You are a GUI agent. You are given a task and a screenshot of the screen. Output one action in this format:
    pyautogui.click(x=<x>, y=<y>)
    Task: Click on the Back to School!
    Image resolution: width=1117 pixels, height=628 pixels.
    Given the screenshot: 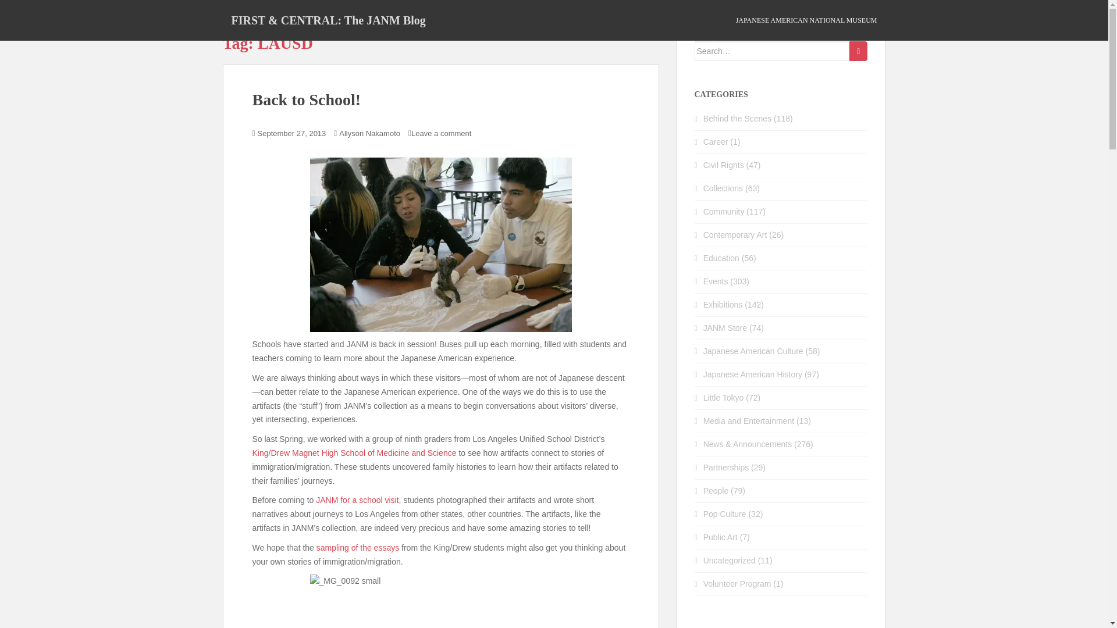 What is the action you would take?
    pyautogui.click(x=306, y=99)
    